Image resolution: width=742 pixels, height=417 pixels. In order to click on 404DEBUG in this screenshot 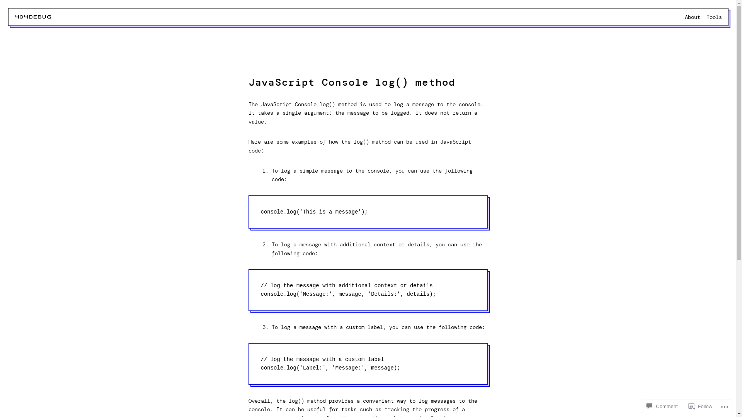, I will do `click(34, 17)`.